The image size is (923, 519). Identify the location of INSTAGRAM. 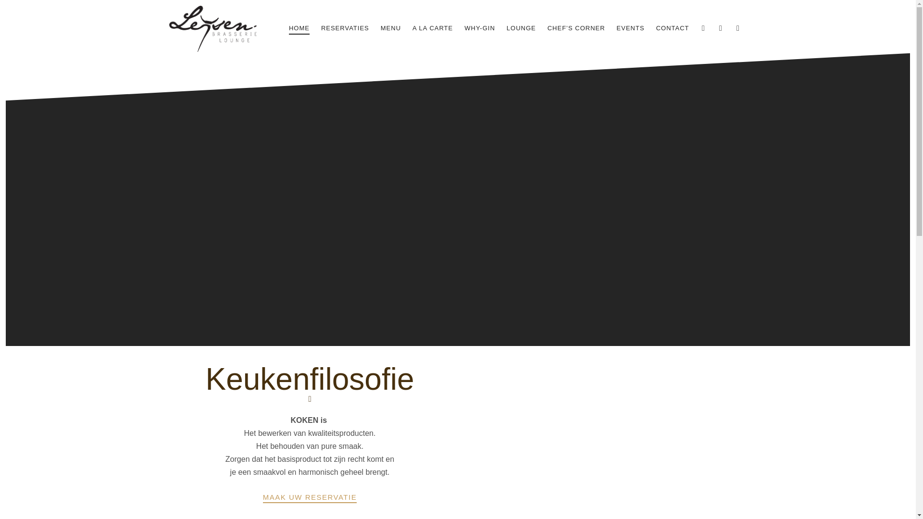
(721, 28).